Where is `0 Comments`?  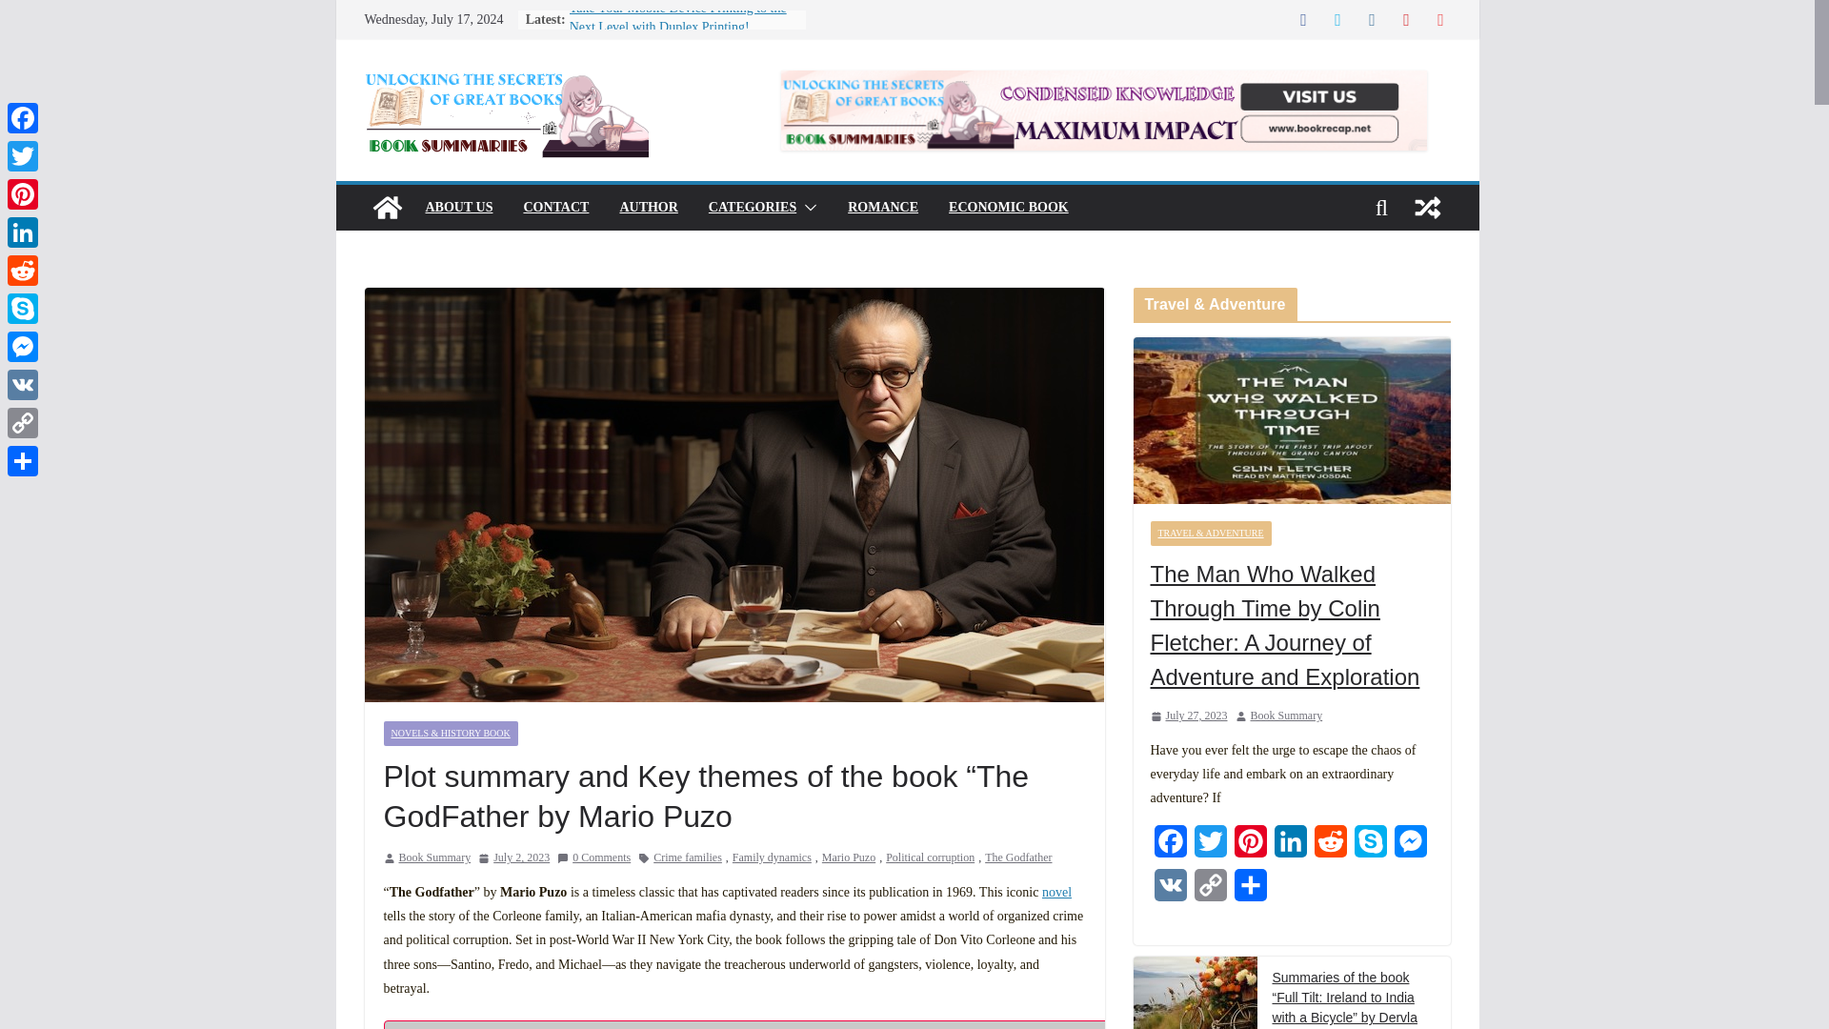
0 Comments is located at coordinates (594, 857).